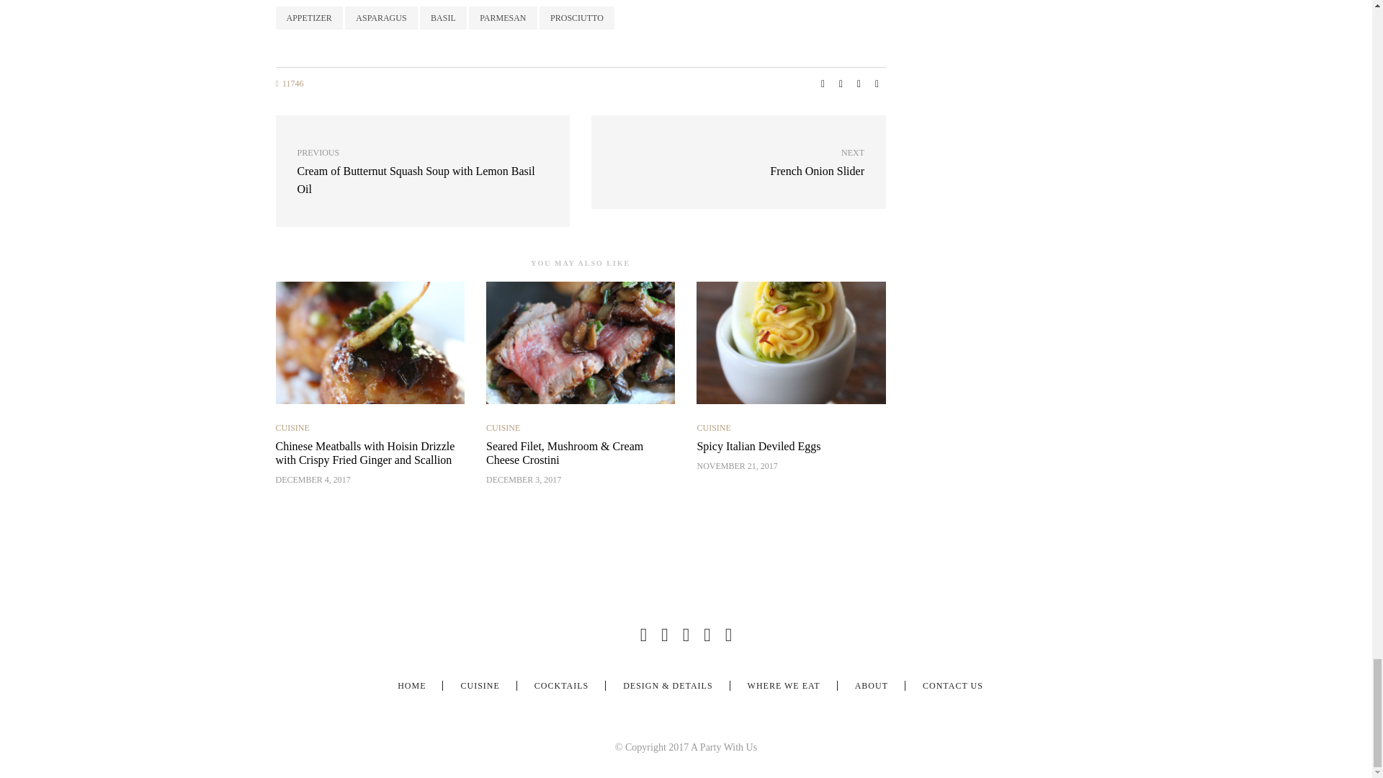 Image resolution: width=1383 pixels, height=778 pixels. What do you see at coordinates (576, 17) in the screenshot?
I see `Tweet this` at bounding box center [576, 17].